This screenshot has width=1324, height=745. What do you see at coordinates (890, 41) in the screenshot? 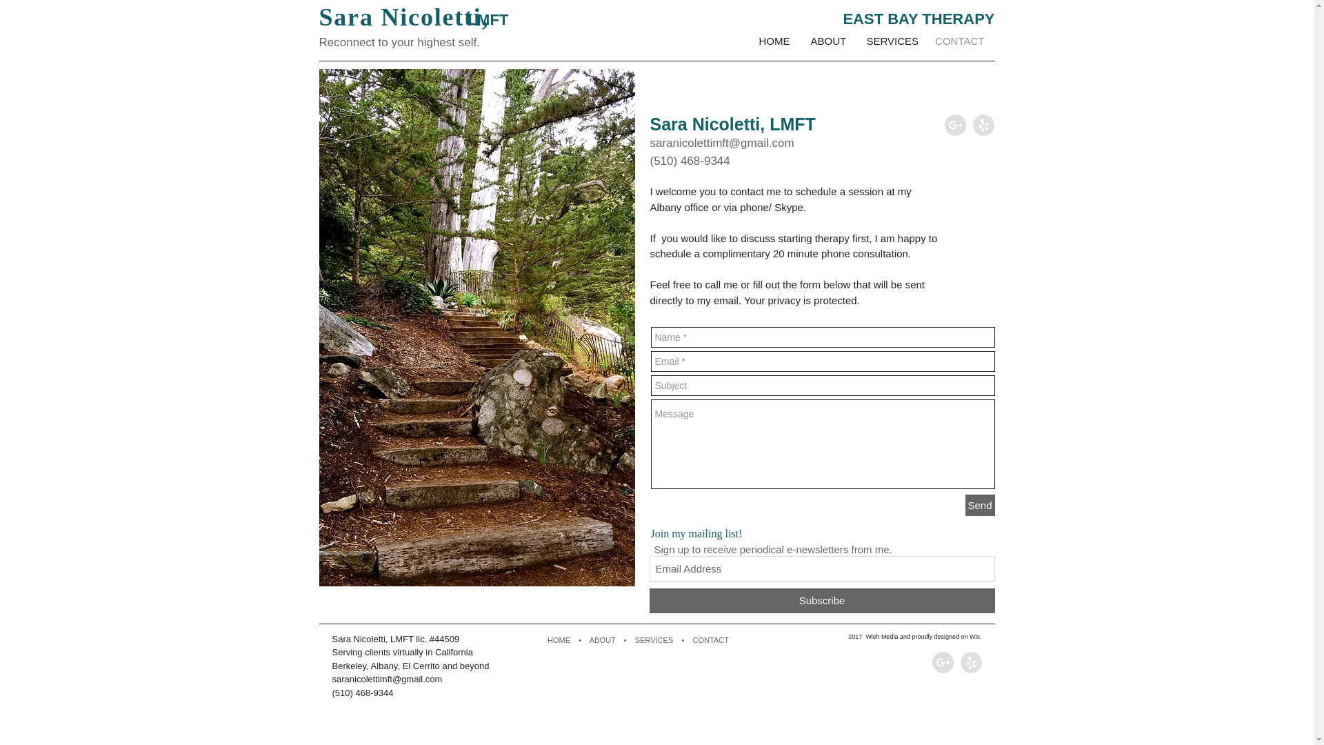
I see `SERVICES` at bounding box center [890, 41].